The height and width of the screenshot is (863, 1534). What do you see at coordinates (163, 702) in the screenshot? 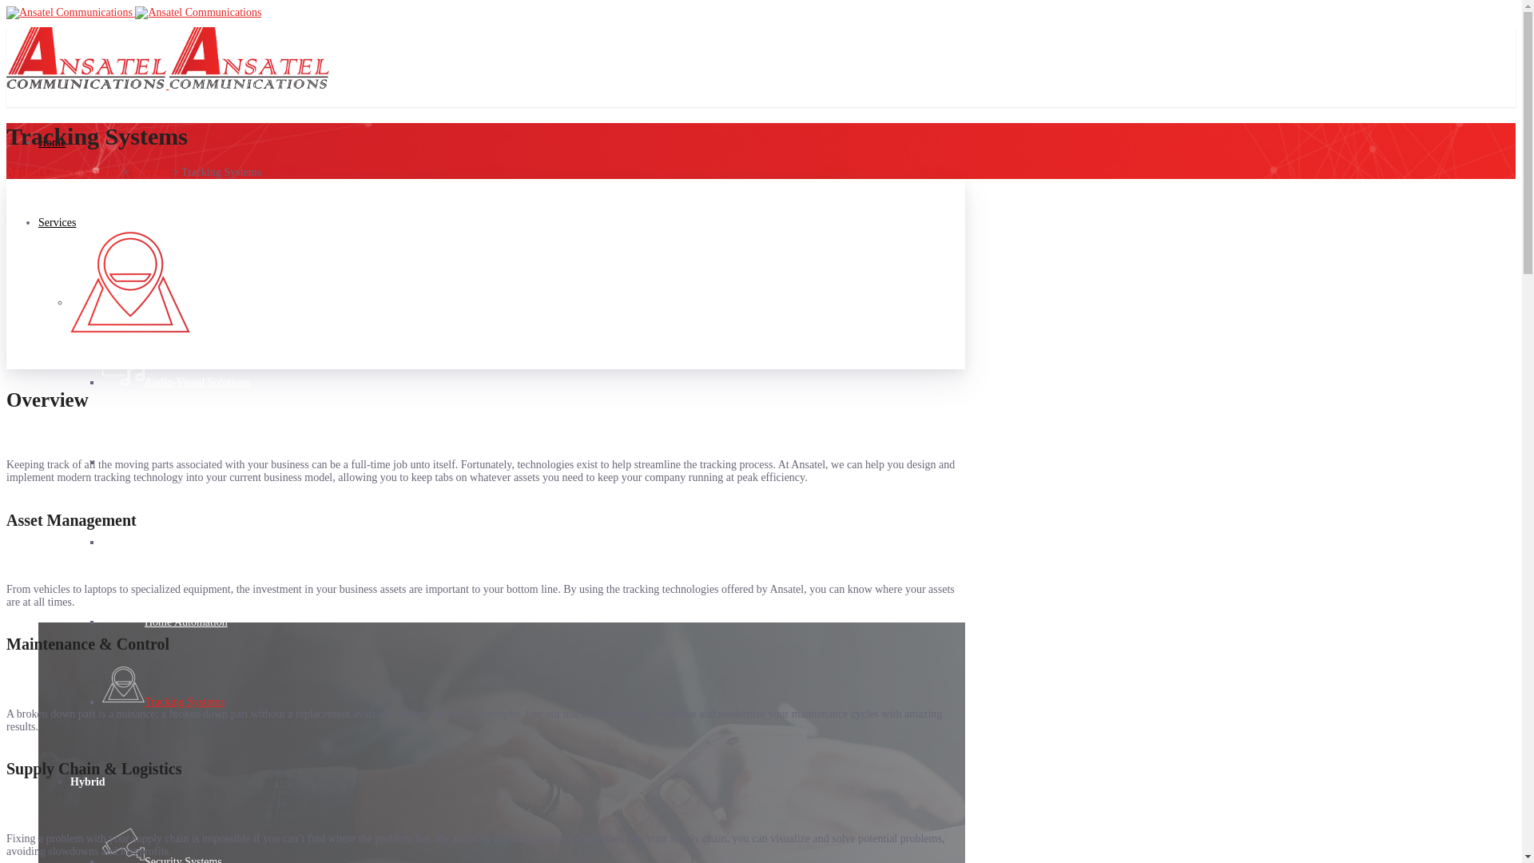
I see `Tracking Systems` at bounding box center [163, 702].